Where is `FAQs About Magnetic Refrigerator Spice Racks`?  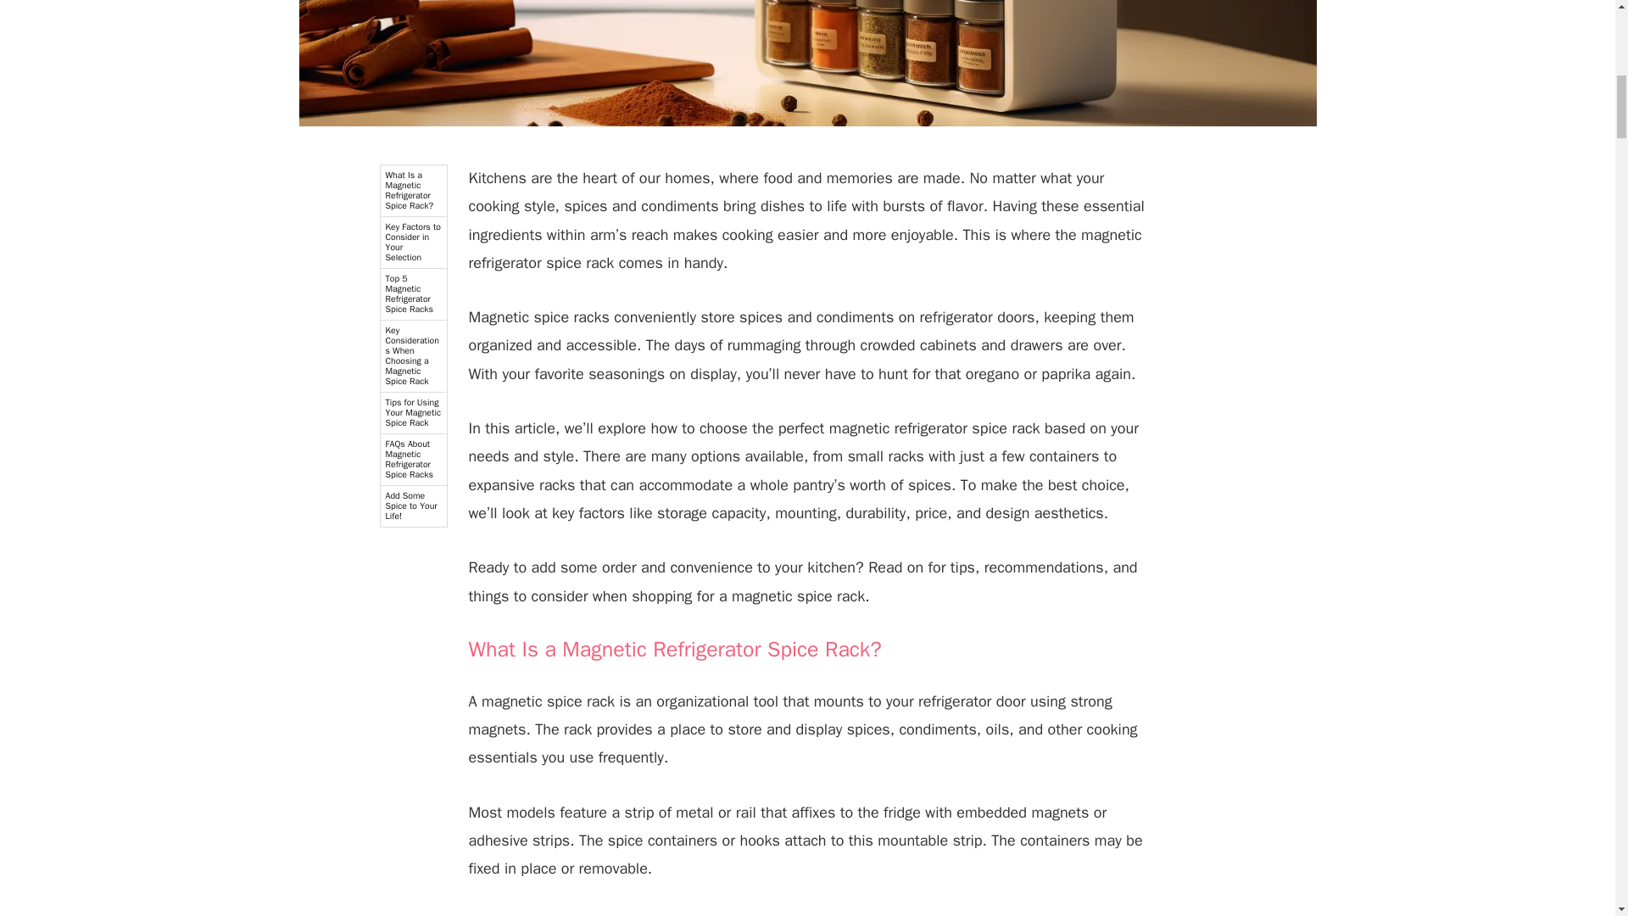
FAQs About Magnetic Refrigerator Spice Racks is located at coordinates (412, 460).